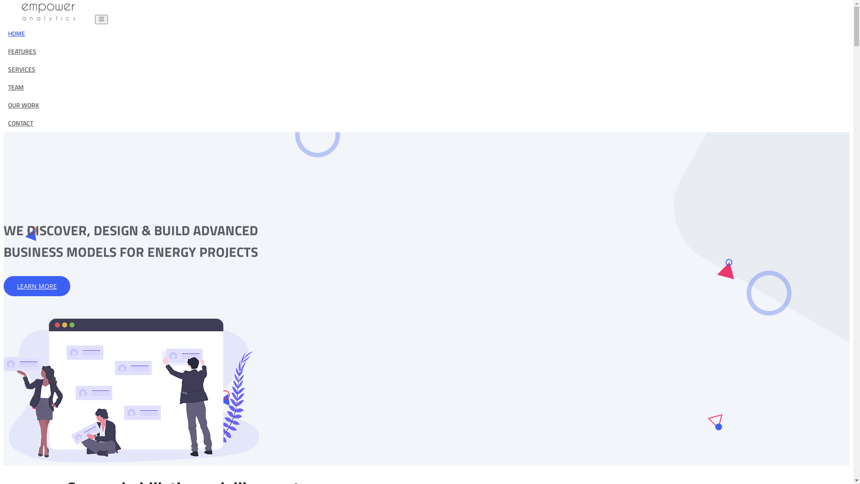 This screenshot has width=860, height=484. What do you see at coordinates (17, 33) in the screenshot?
I see `HOME` at bounding box center [17, 33].